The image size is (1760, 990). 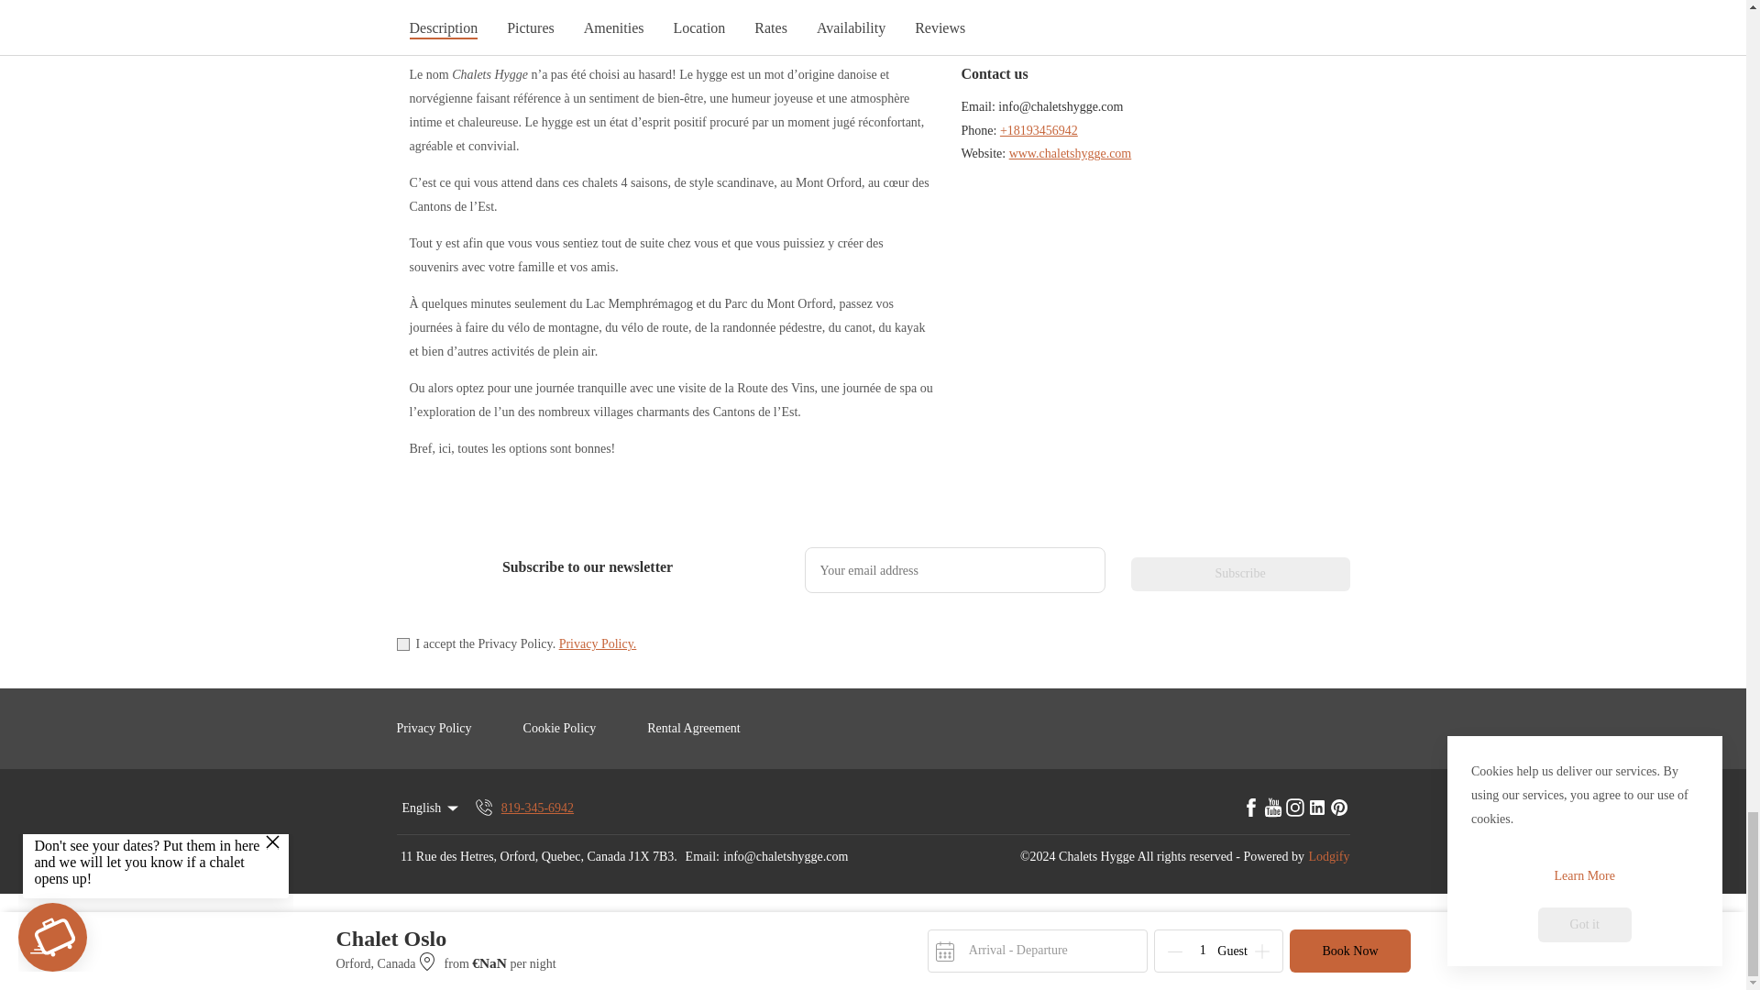 I want to click on Instagram, so click(x=1294, y=808).